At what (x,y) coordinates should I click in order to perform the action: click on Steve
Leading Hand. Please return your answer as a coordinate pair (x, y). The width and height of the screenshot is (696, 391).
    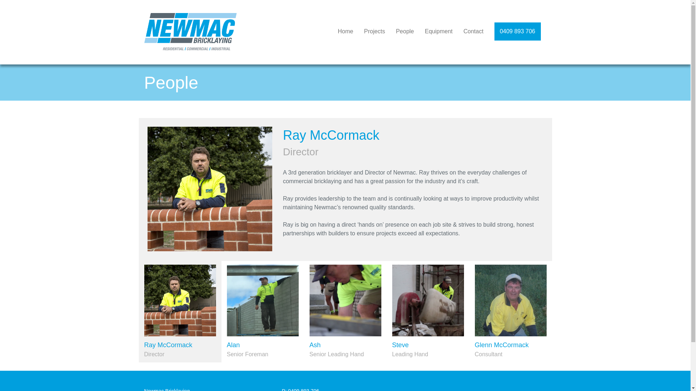
    Looking at the image, I should click on (428, 312).